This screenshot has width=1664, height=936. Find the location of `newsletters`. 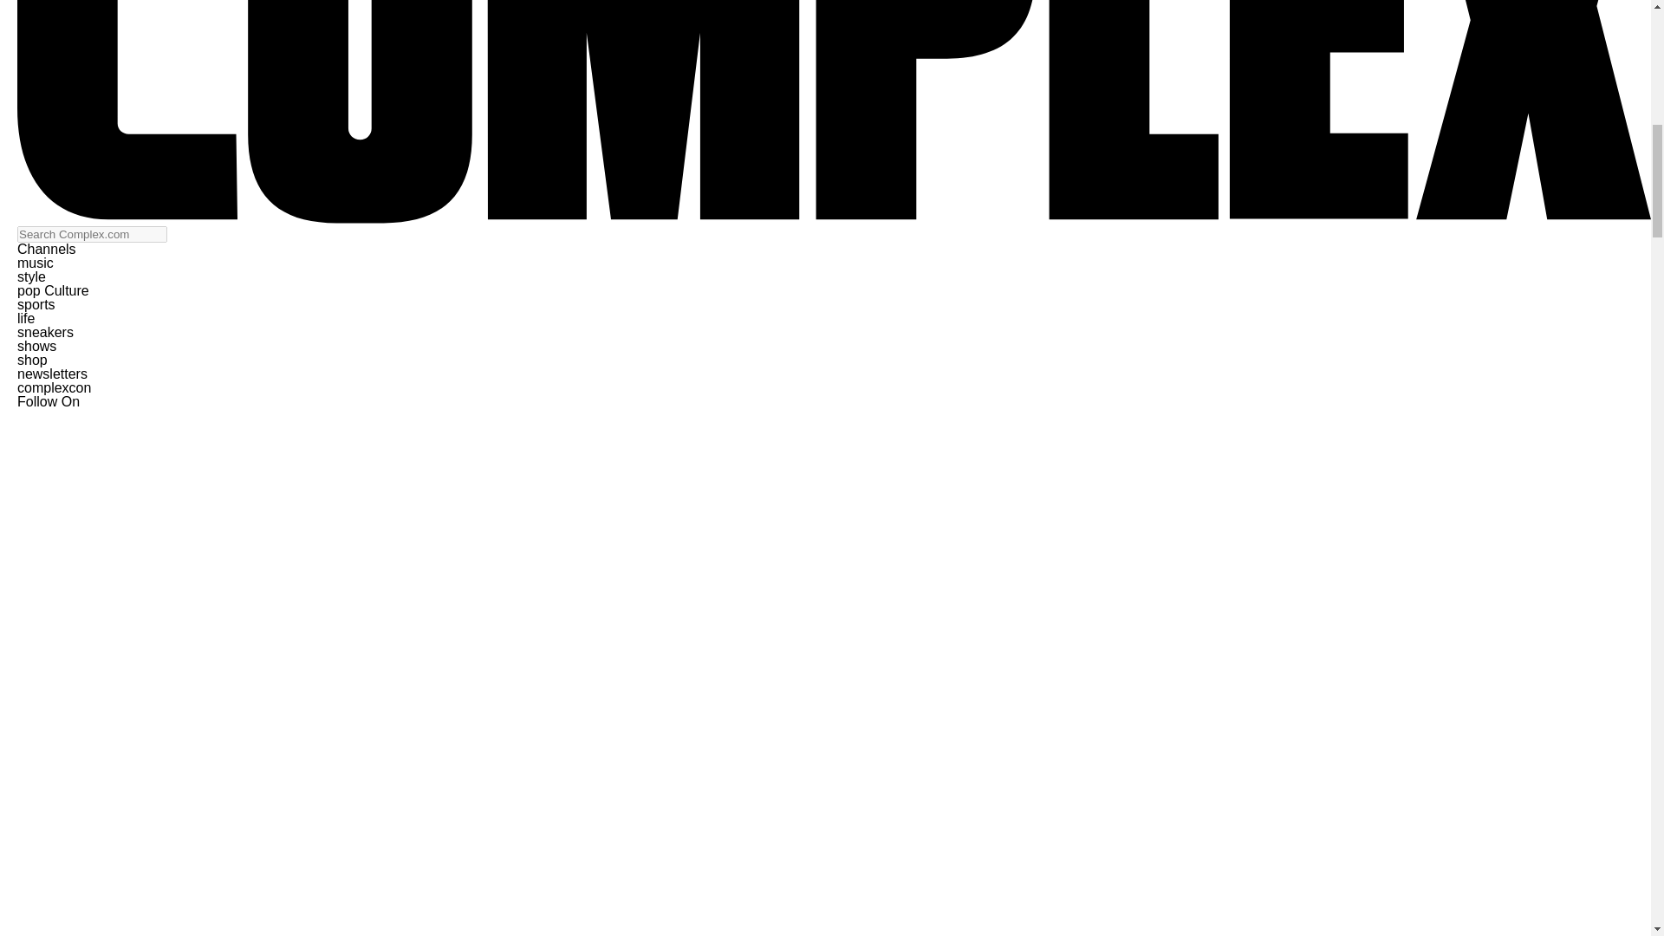

newsletters is located at coordinates (52, 374).